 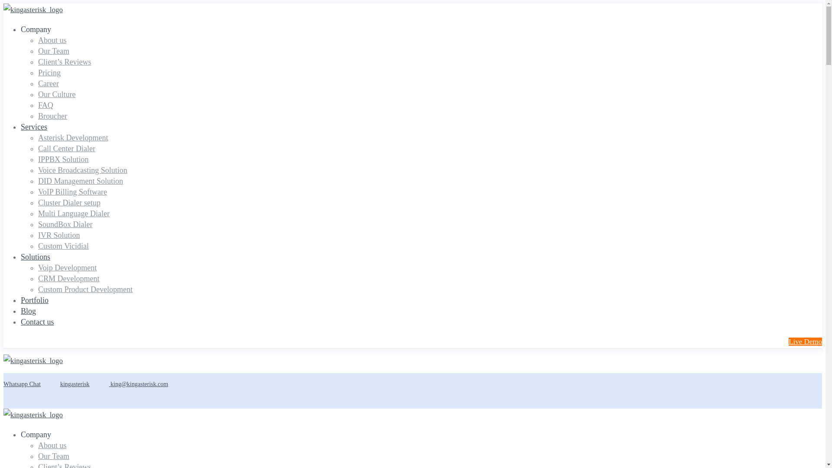 What do you see at coordinates (67, 148) in the screenshot?
I see `Call Center Dialer` at bounding box center [67, 148].